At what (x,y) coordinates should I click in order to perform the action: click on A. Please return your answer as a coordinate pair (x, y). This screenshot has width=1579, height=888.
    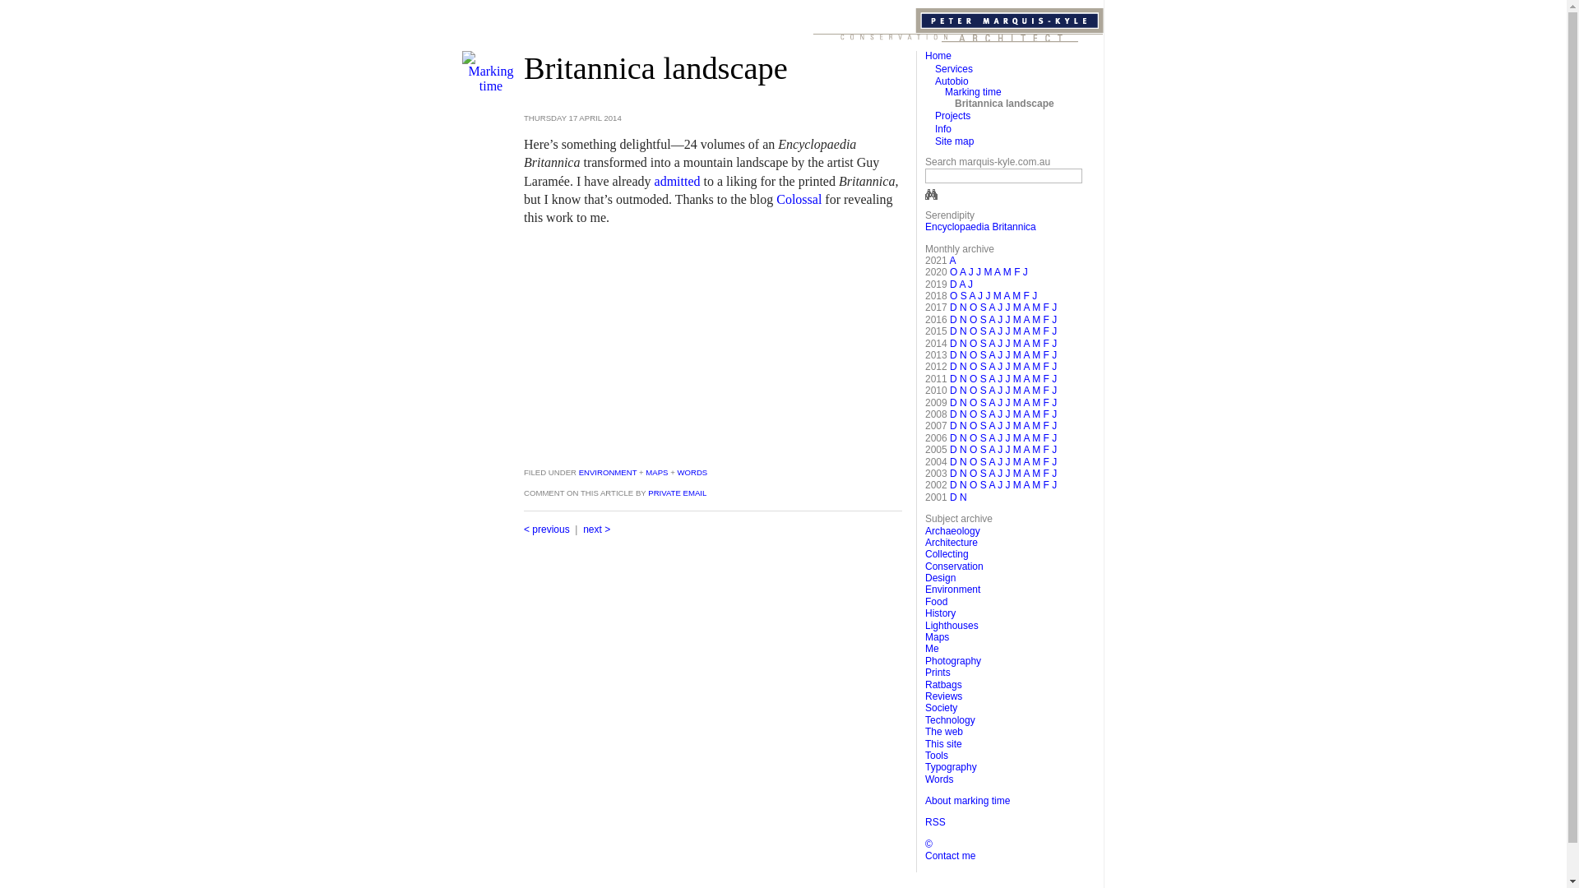
    Looking at the image, I should click on (992, 367).